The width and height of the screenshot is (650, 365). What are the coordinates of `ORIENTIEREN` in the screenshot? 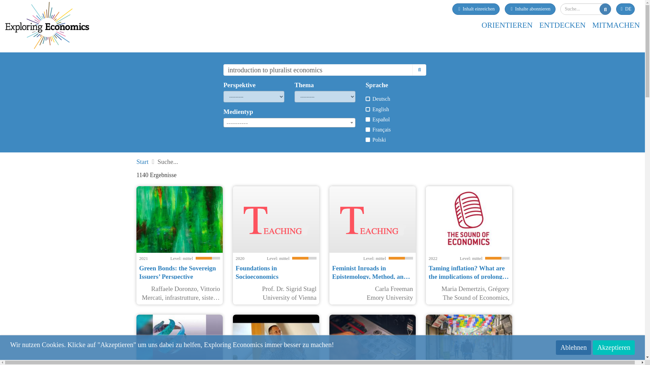 It's located at (507, 25).